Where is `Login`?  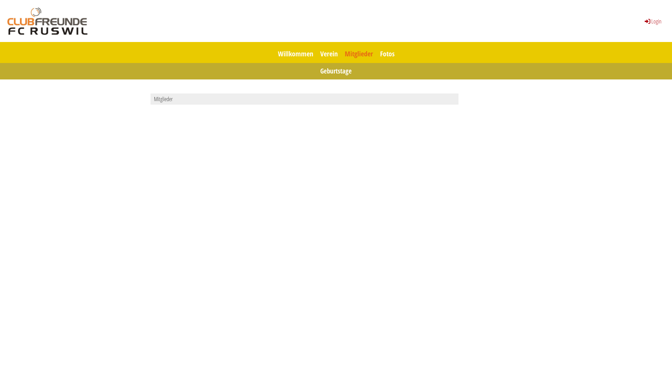 Login is located at coordinates (652, 21).